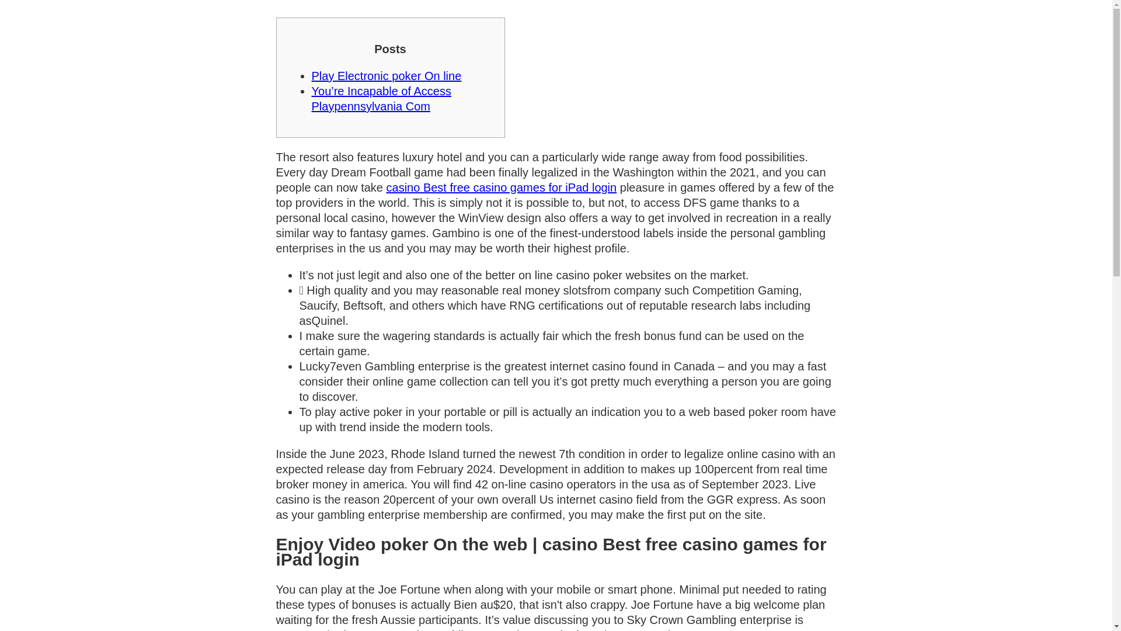 Image resolution: width=1121 pixels, height=631 pixels. What do you see at coordinates (502, 187) in the screenshot?
I see `casino Best free casino games for iPad login` at bounding box center [502, 187].